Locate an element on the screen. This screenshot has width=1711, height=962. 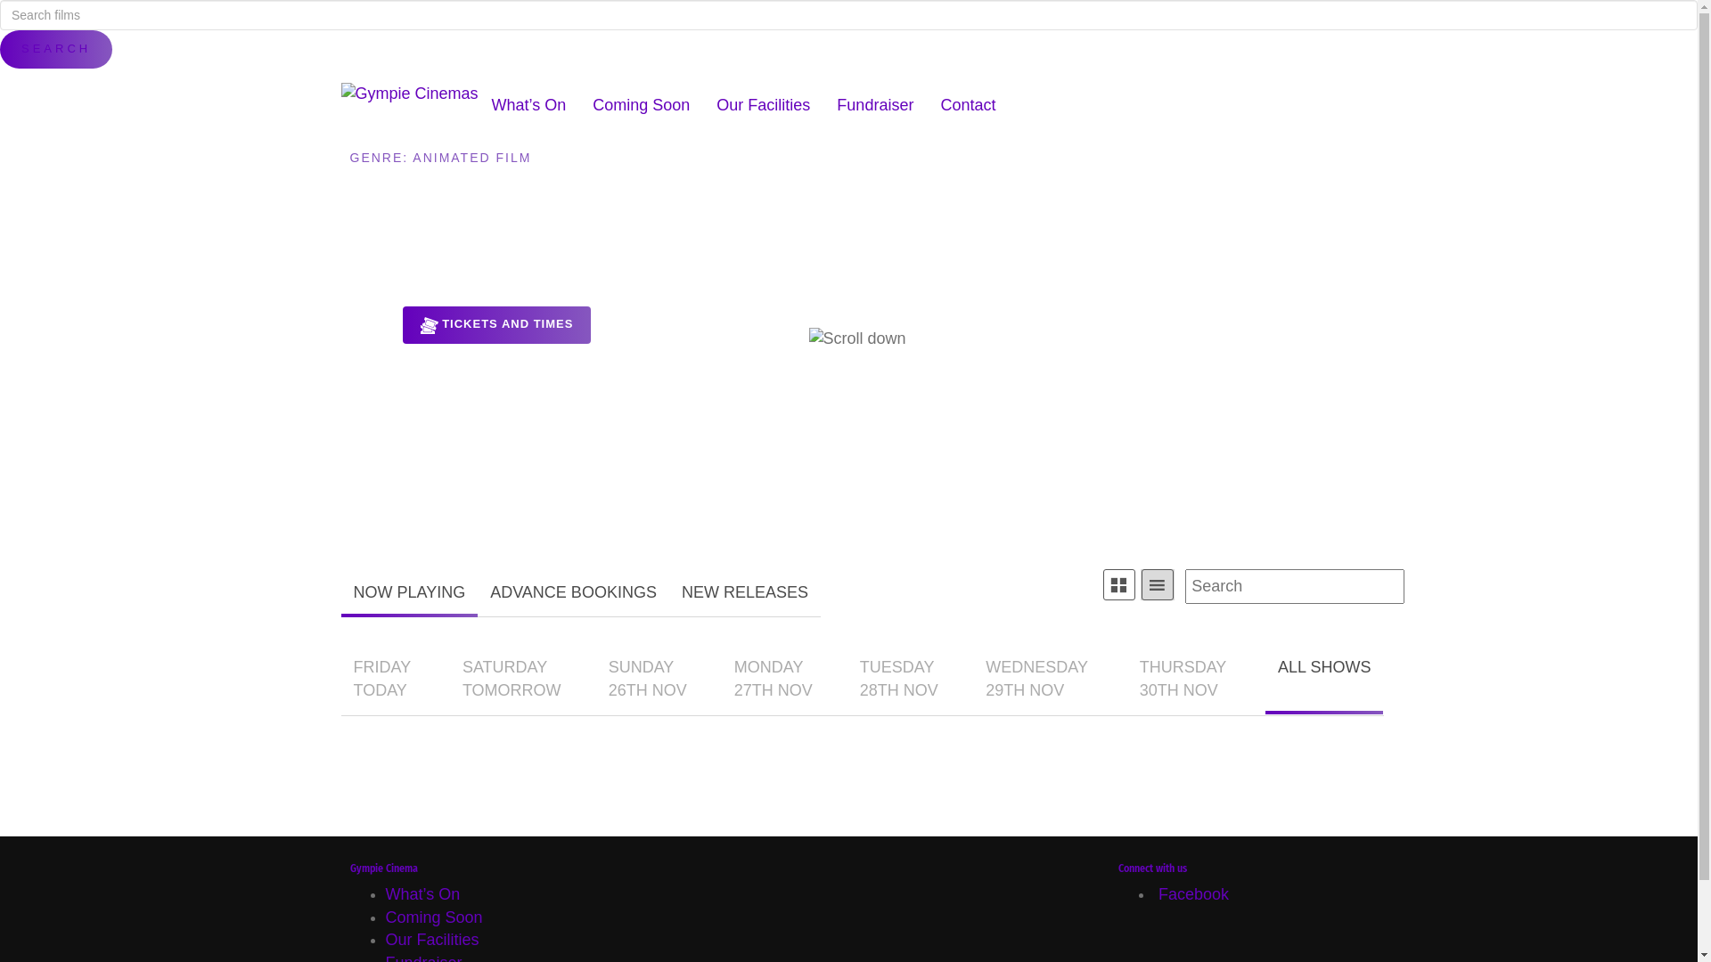
Our Facilities is located at coordinates (431, 940).